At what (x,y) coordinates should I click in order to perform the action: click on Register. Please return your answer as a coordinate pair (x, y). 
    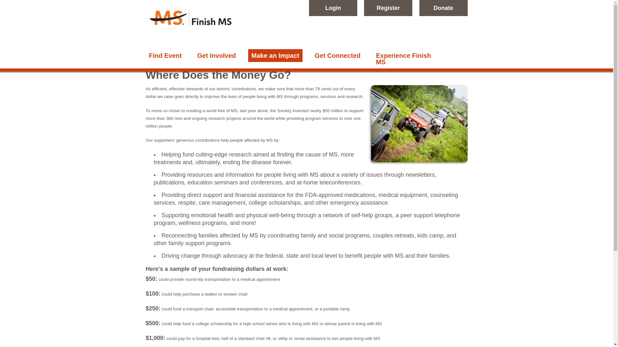
    Looking at the image, I should click on (388, 8).